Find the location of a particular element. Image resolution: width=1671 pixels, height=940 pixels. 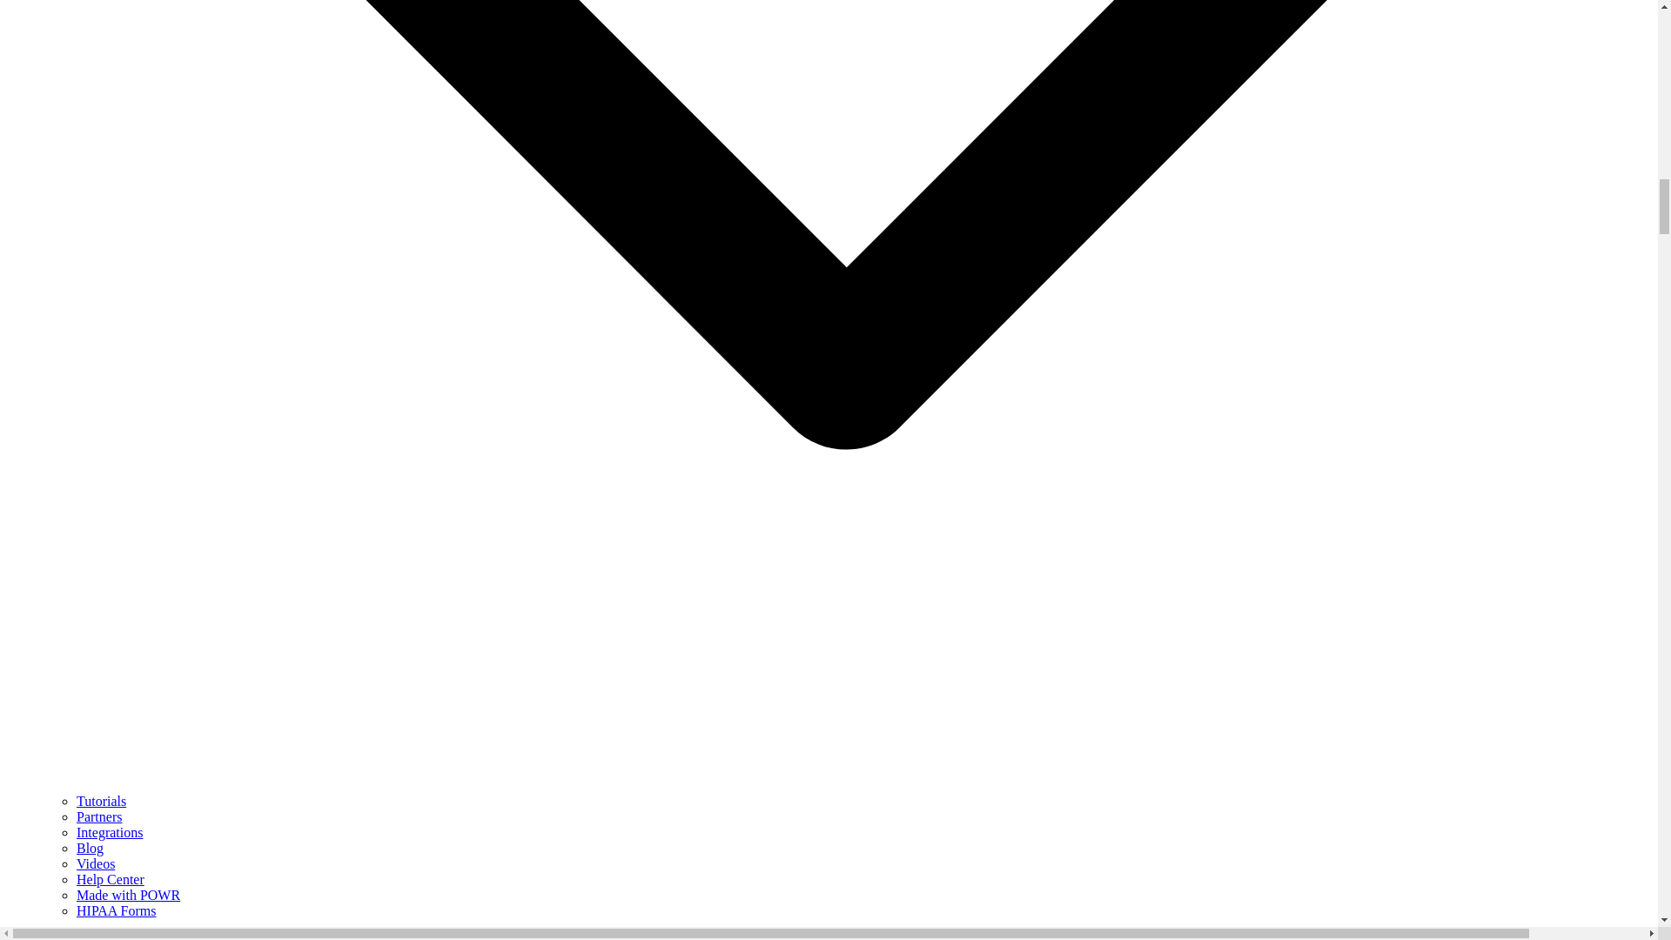

Tutorials is located at coordinates (101, 801).